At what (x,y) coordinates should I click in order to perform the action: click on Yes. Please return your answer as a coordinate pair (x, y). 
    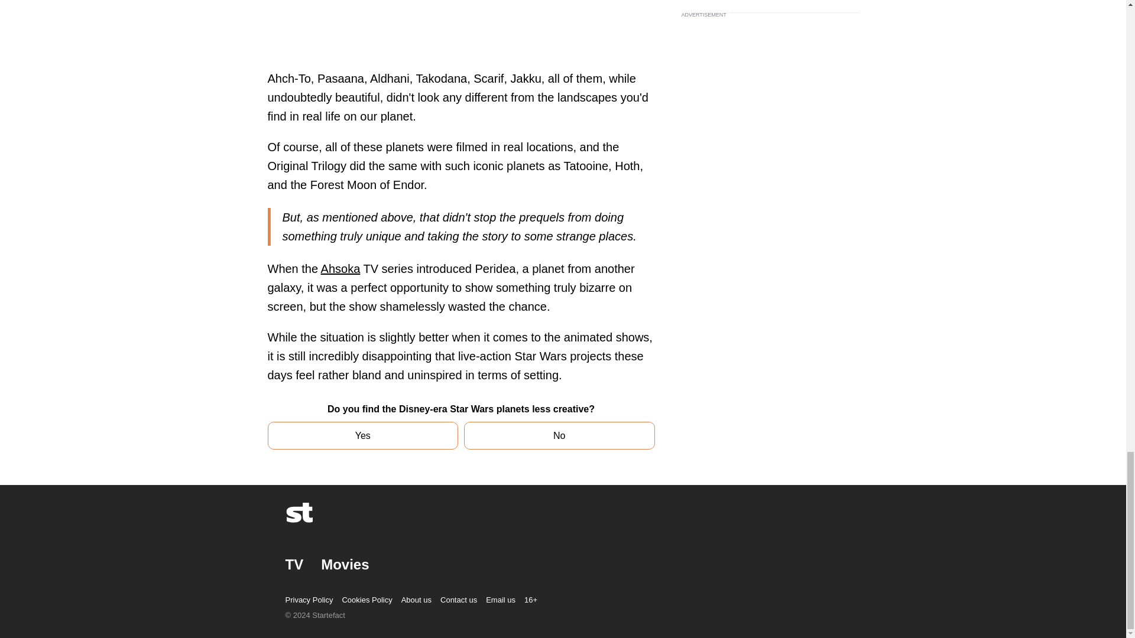
    Looking at the image, I should click on (362, 435).